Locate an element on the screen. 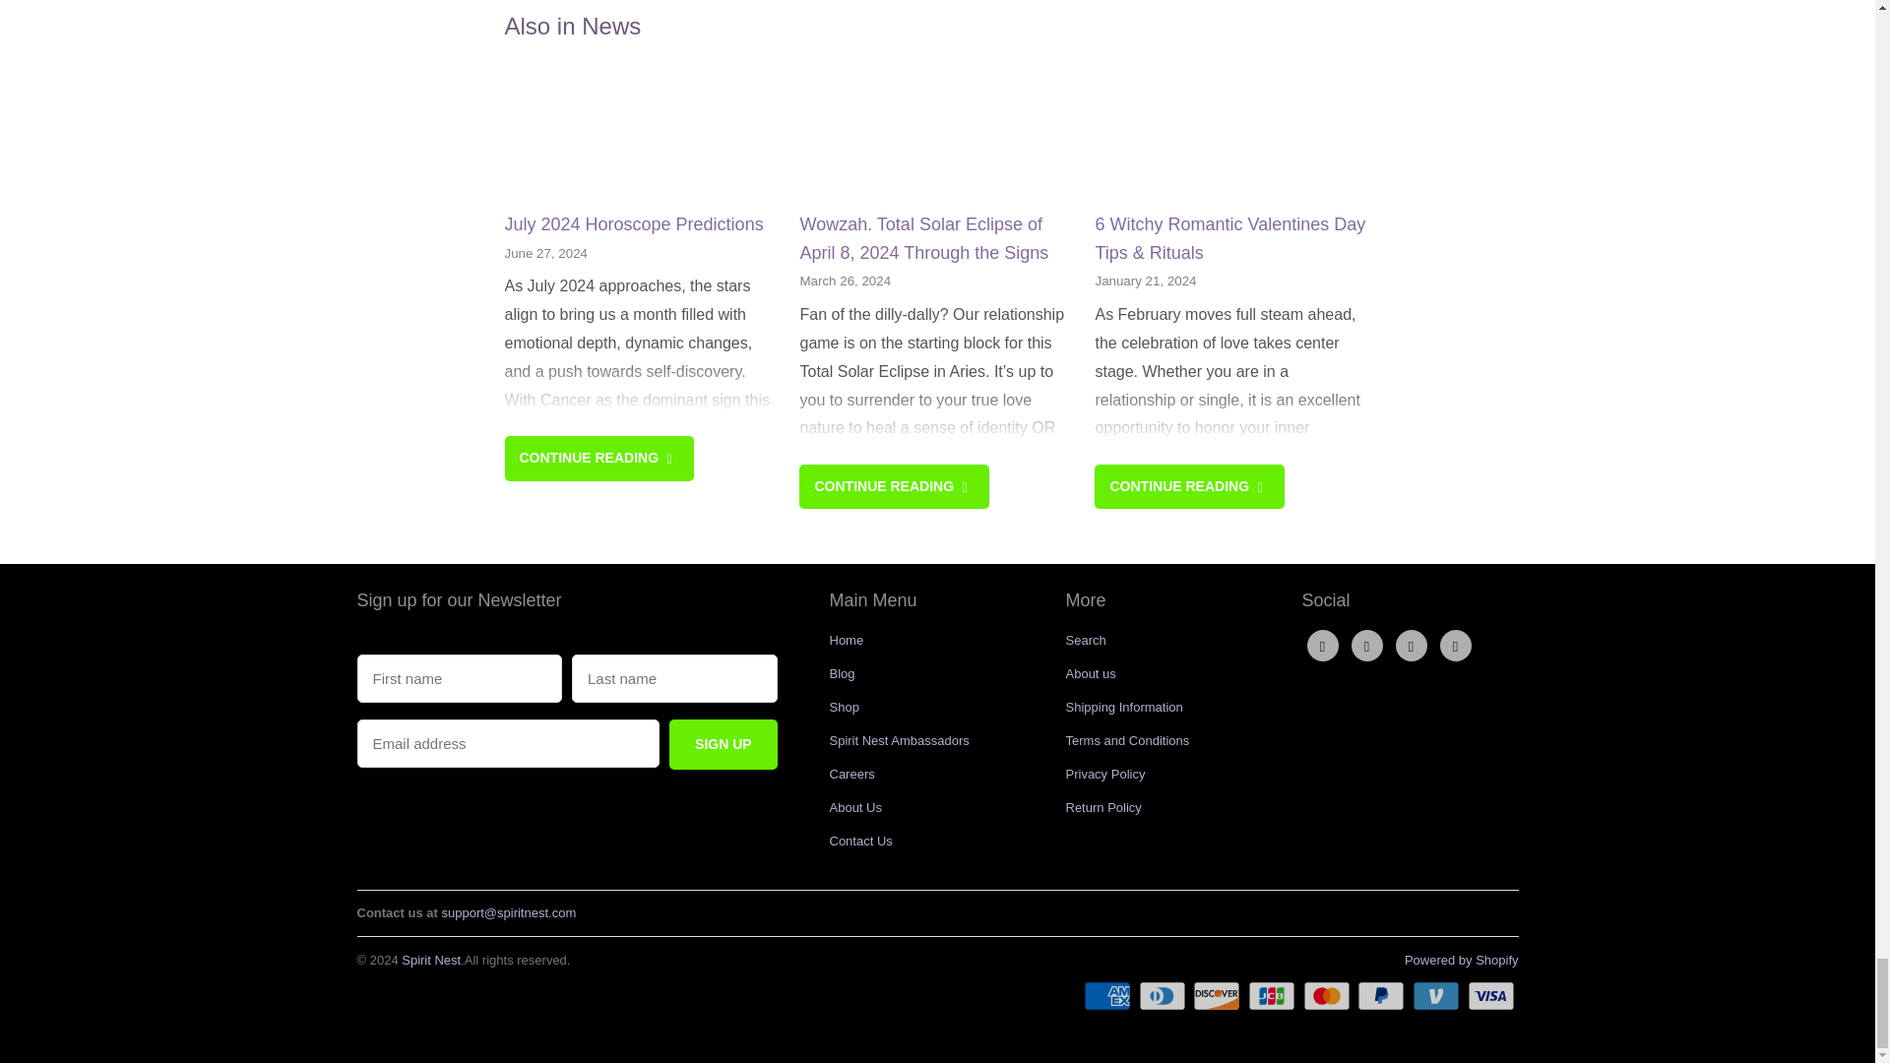 Image resolution: width=1890 pixels, height=1063 pixels. PayPal is located at coordinates (1382, 996).